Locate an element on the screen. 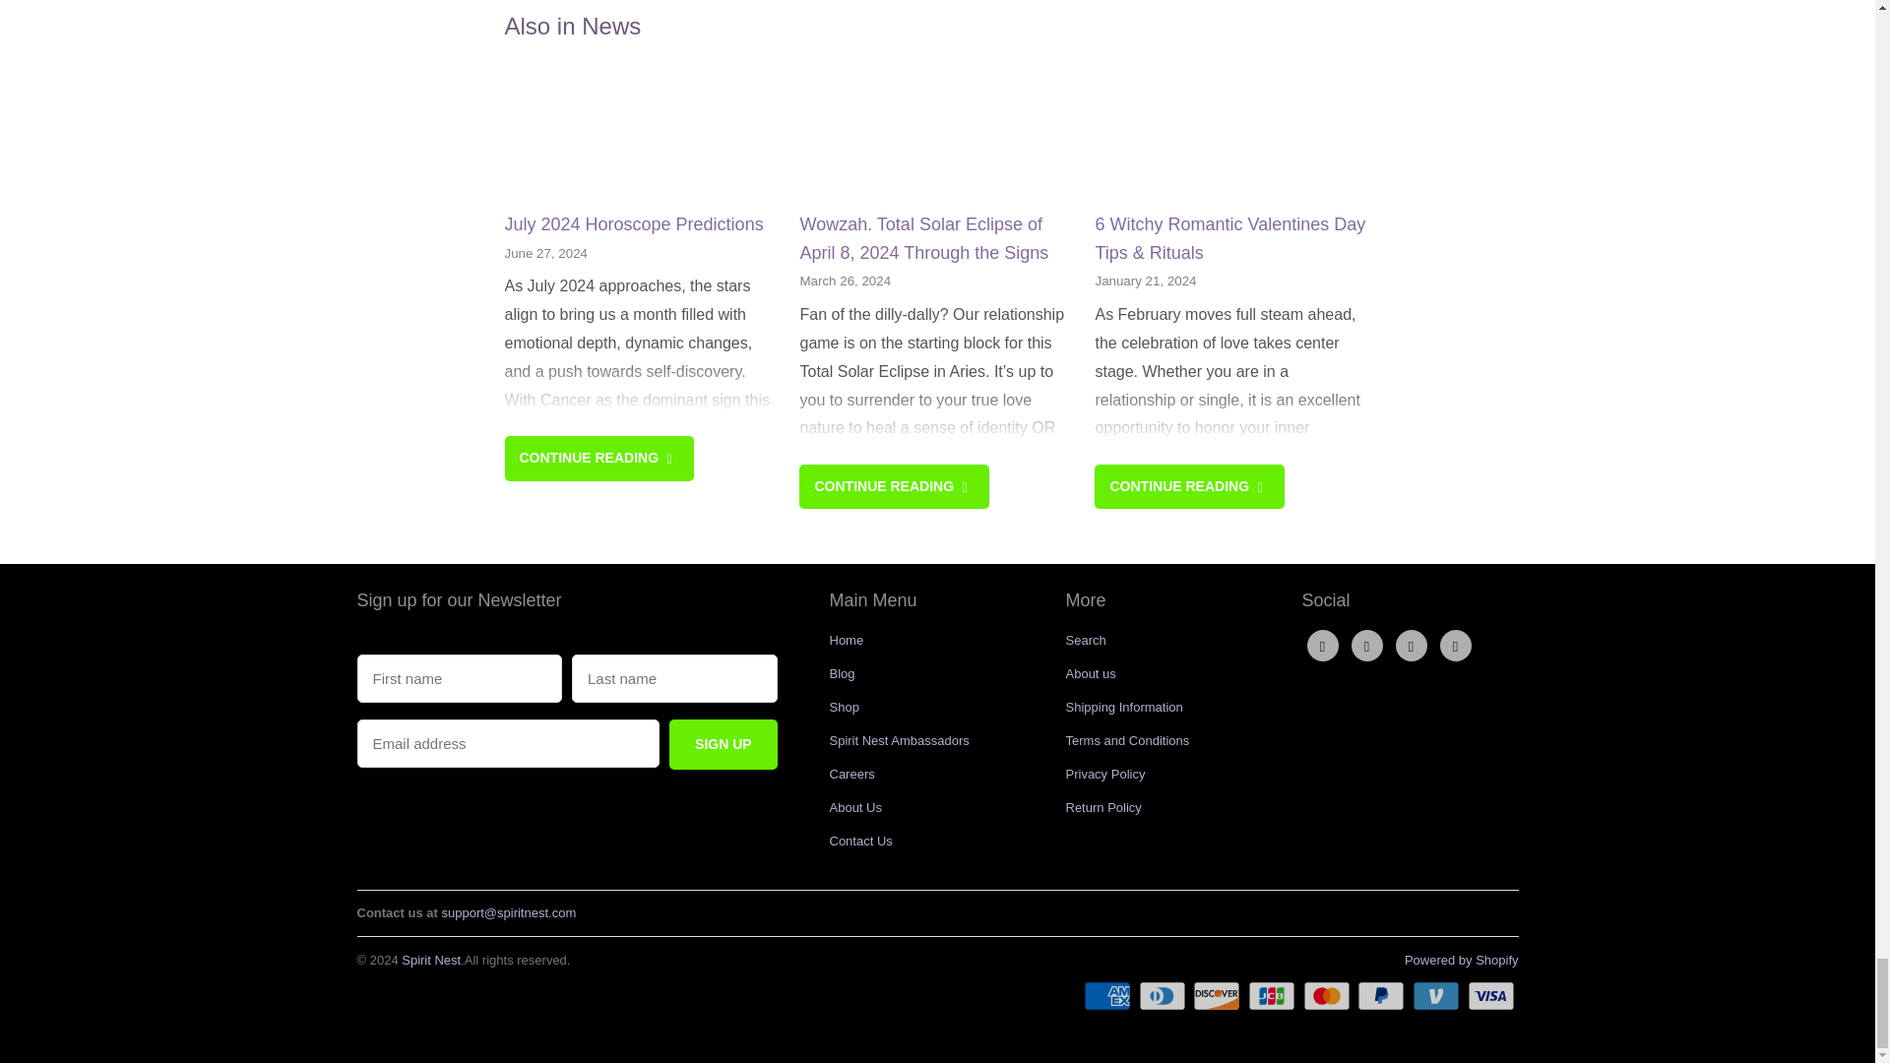 Image resolution: width=1890 pixels, height=1063 pixels. PayPal is located at coordinates (1382, 996).